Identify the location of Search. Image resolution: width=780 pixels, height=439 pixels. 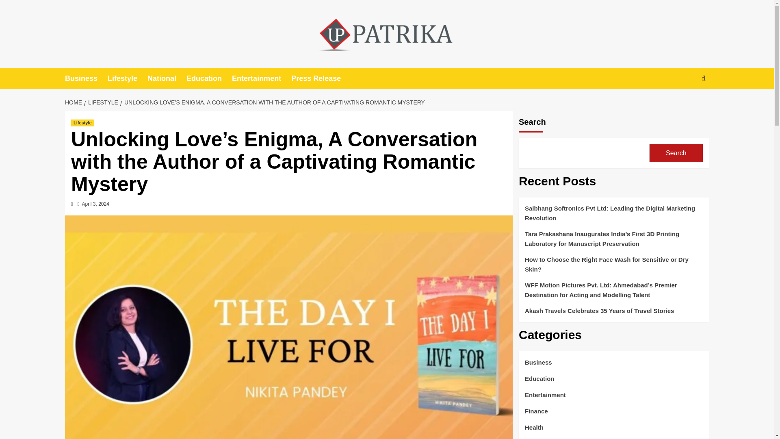
(685, 103).